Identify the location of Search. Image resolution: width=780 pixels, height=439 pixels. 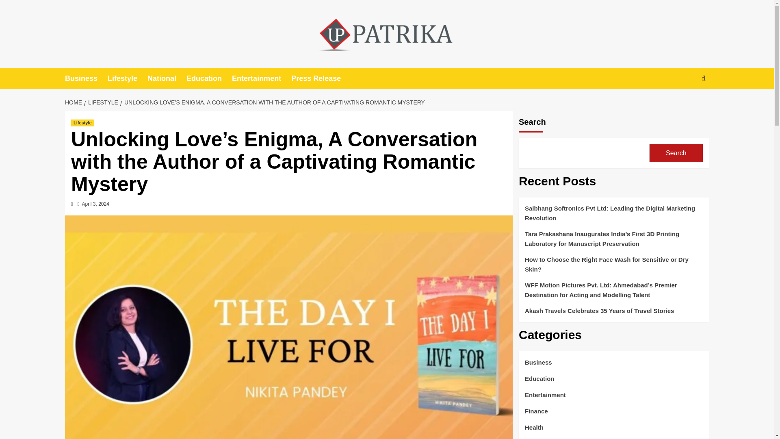
(685, 103).